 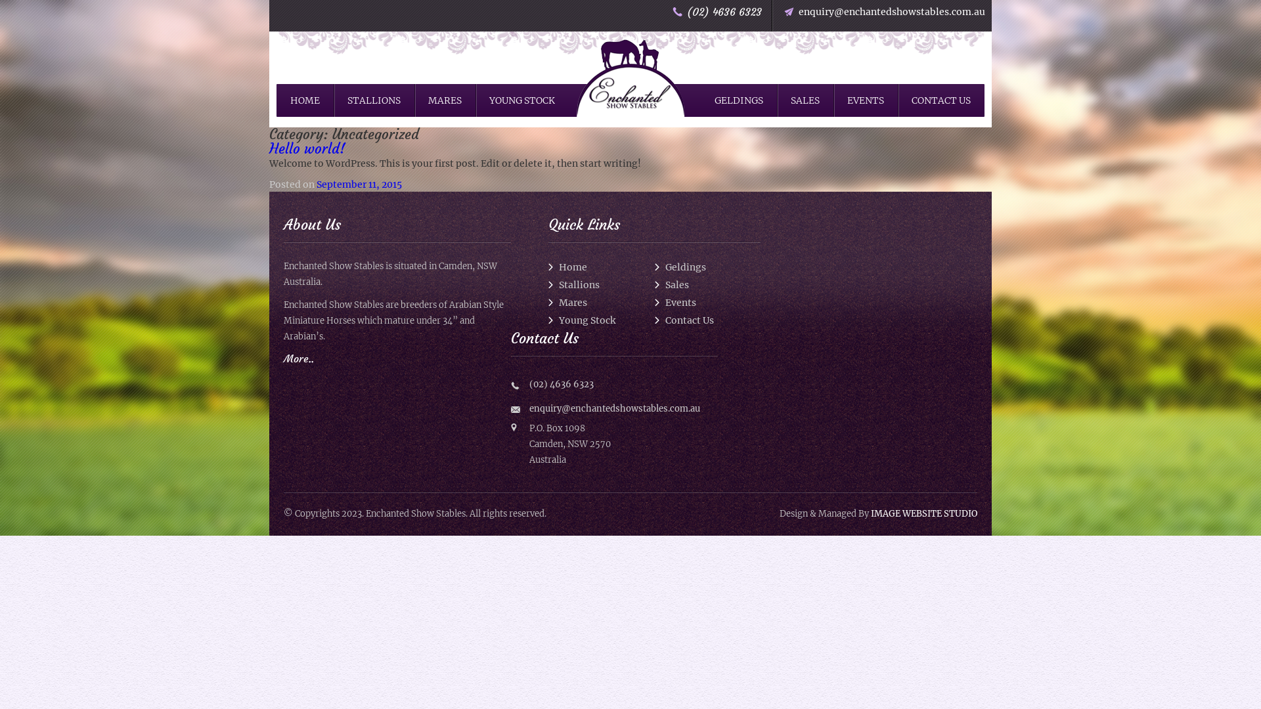 What do you see at coordinates (675, 303) in the screenshot?
I see `Events` at bounding box center [675, 303].